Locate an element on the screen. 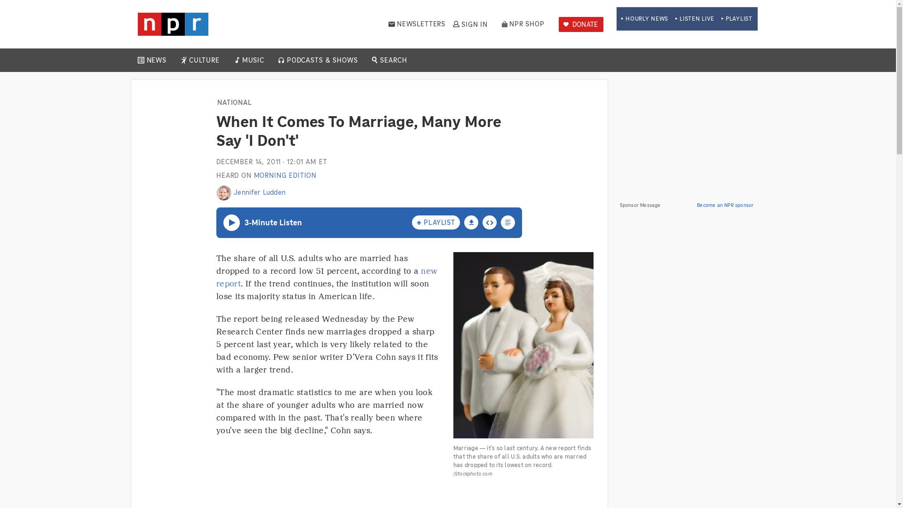 This screenshot has width=903, height=508. LISTEN LIVE is located at coordinates (695, 19).